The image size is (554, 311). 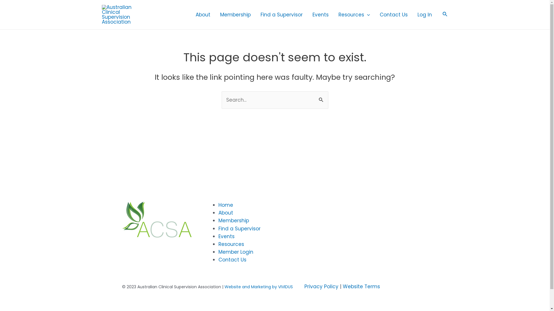 I want to click on Events, so click(x=321, y=15).